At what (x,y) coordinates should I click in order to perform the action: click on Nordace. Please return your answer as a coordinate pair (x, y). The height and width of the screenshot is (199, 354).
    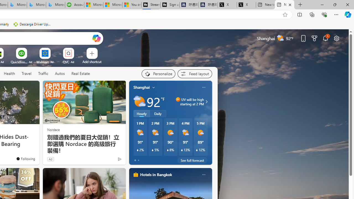
    Looking at the image, I should click on (53, 129).